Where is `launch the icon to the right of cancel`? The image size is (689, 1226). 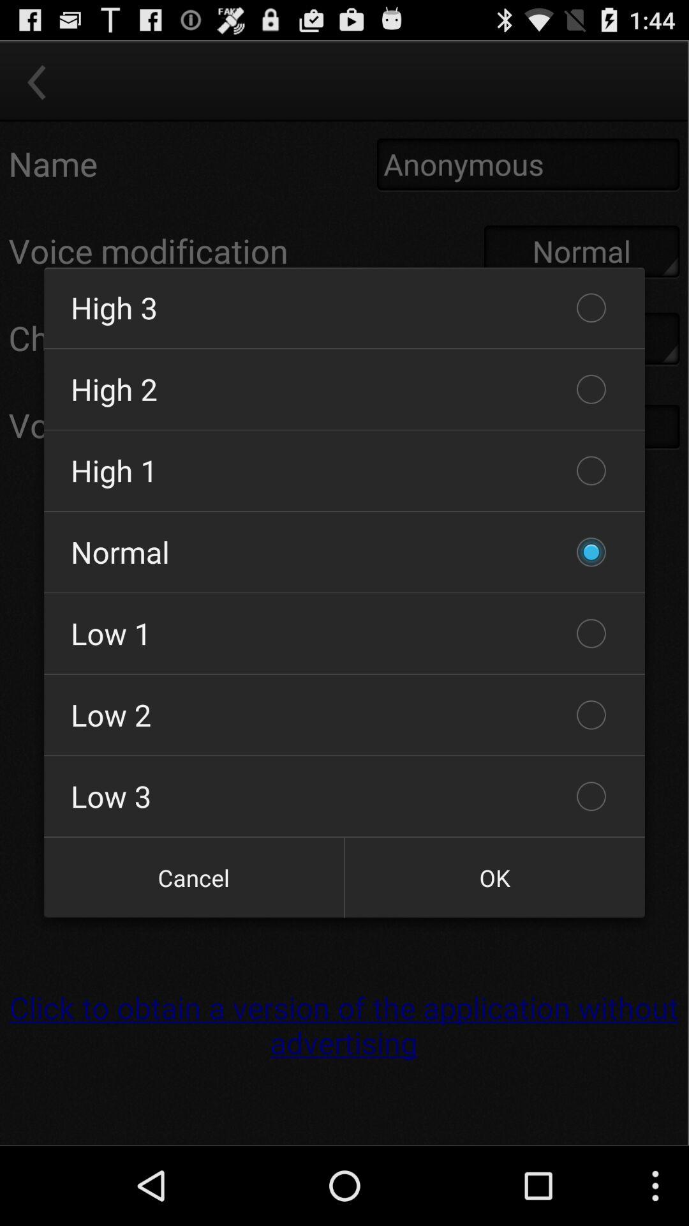
launch the icon to the right of cancel is located at coordinates (494, 877).